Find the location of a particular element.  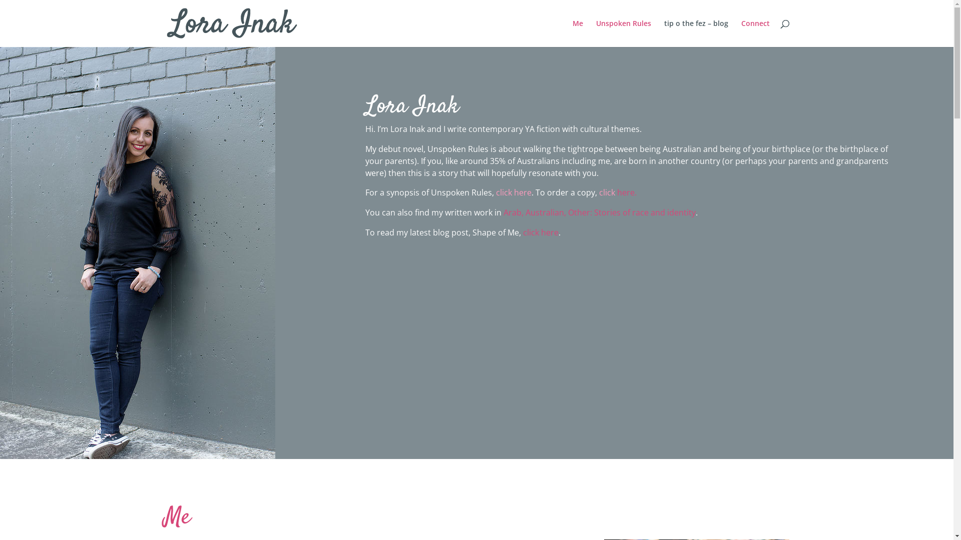

Connect is located at coordinates (755, 33).